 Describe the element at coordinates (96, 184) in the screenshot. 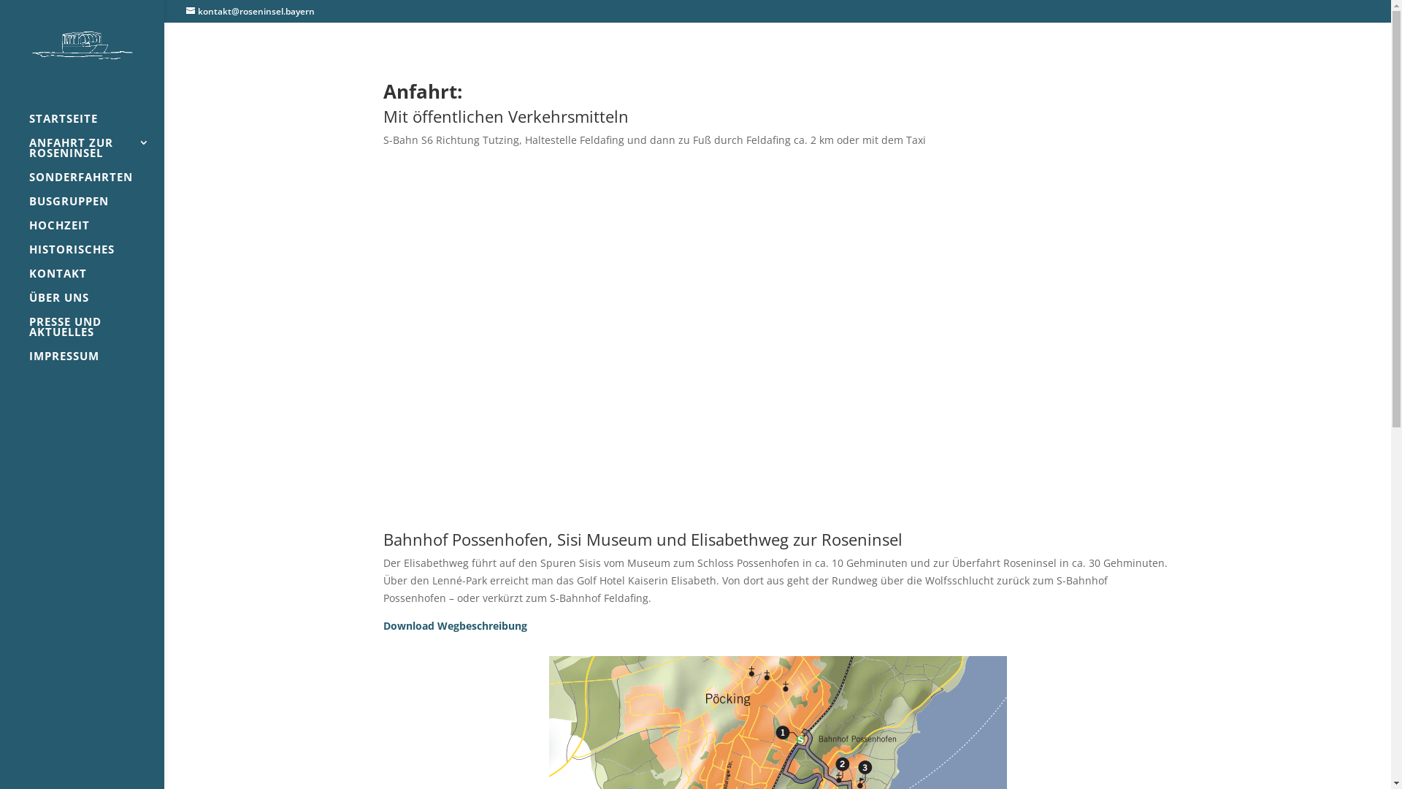

I see `SONDERFAHRTEN` at that location.